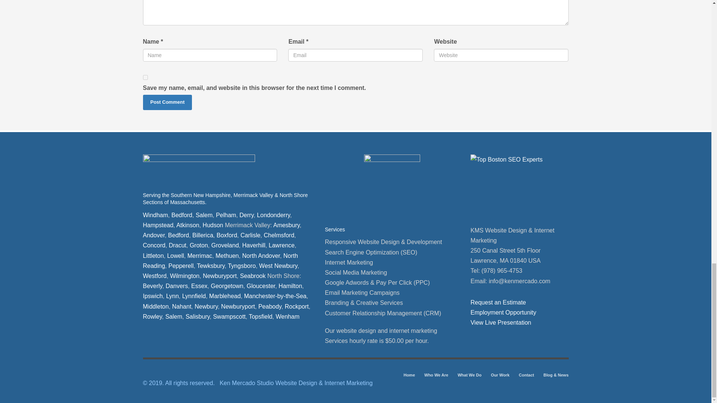 The image size is (717, 403). Describe the element at coordinates (155, 215) in the screenshot. I see `Windham` at that location.